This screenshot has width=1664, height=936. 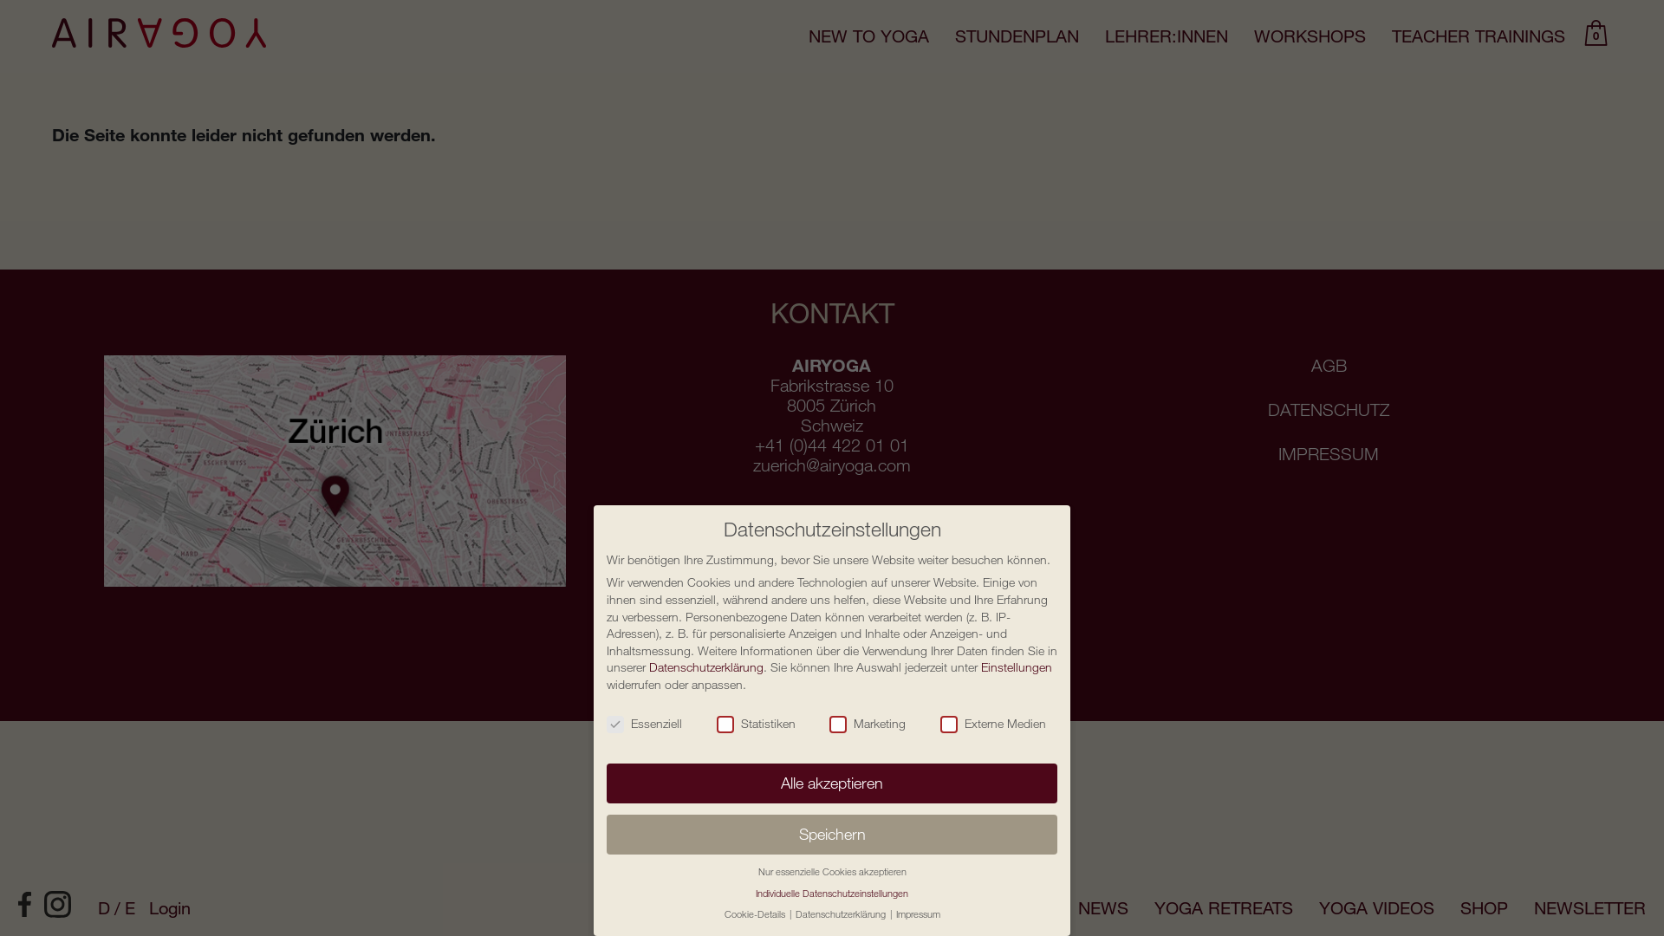 What do you see at coordinates (1167, 36) in the screenshot?
I see `LEHRER:INNEN` at bounding box center [1167, 36].